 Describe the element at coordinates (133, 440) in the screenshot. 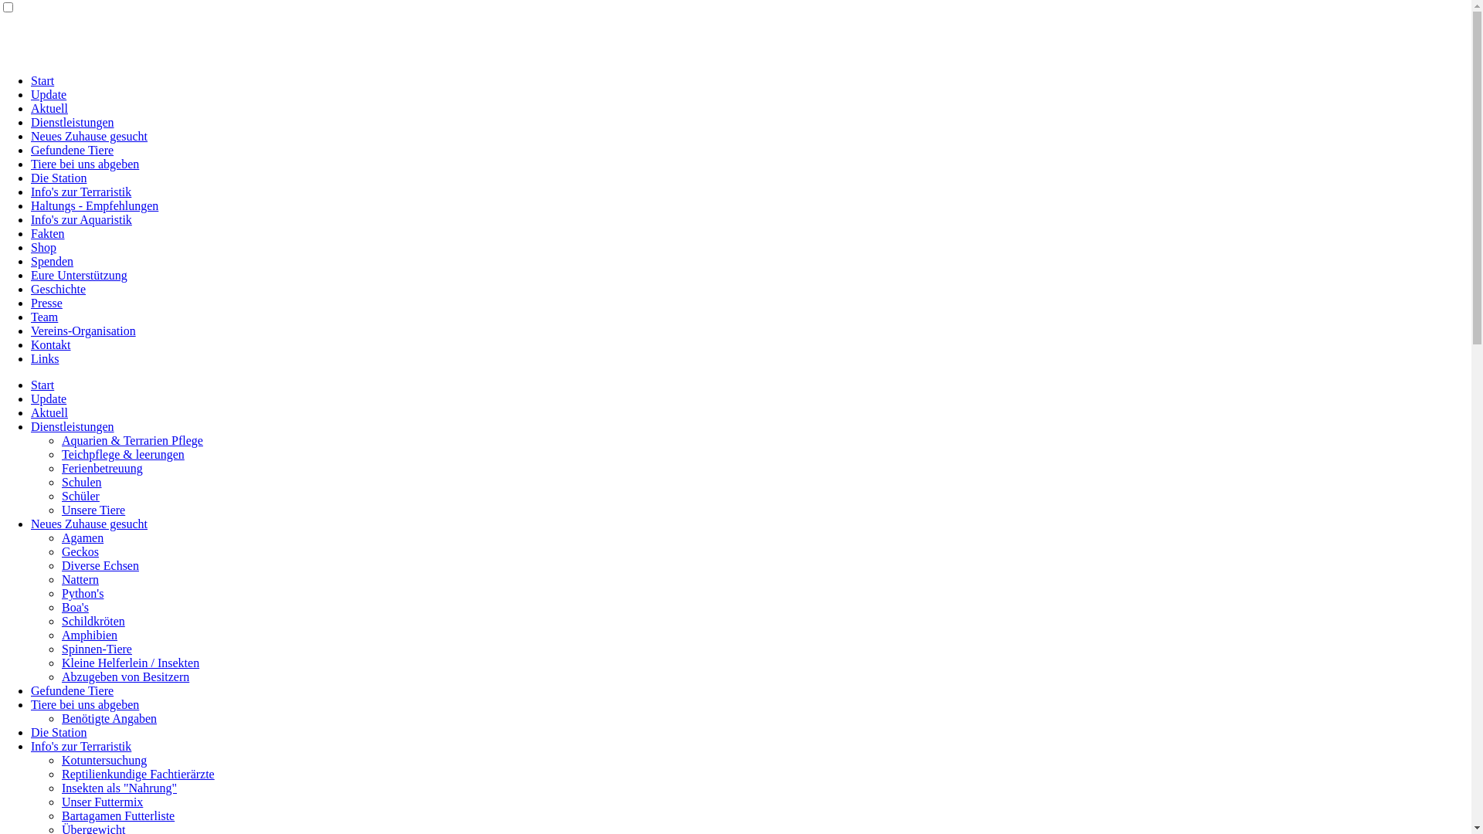

I see `Aquarien & Terrarien Pflege` at that location.